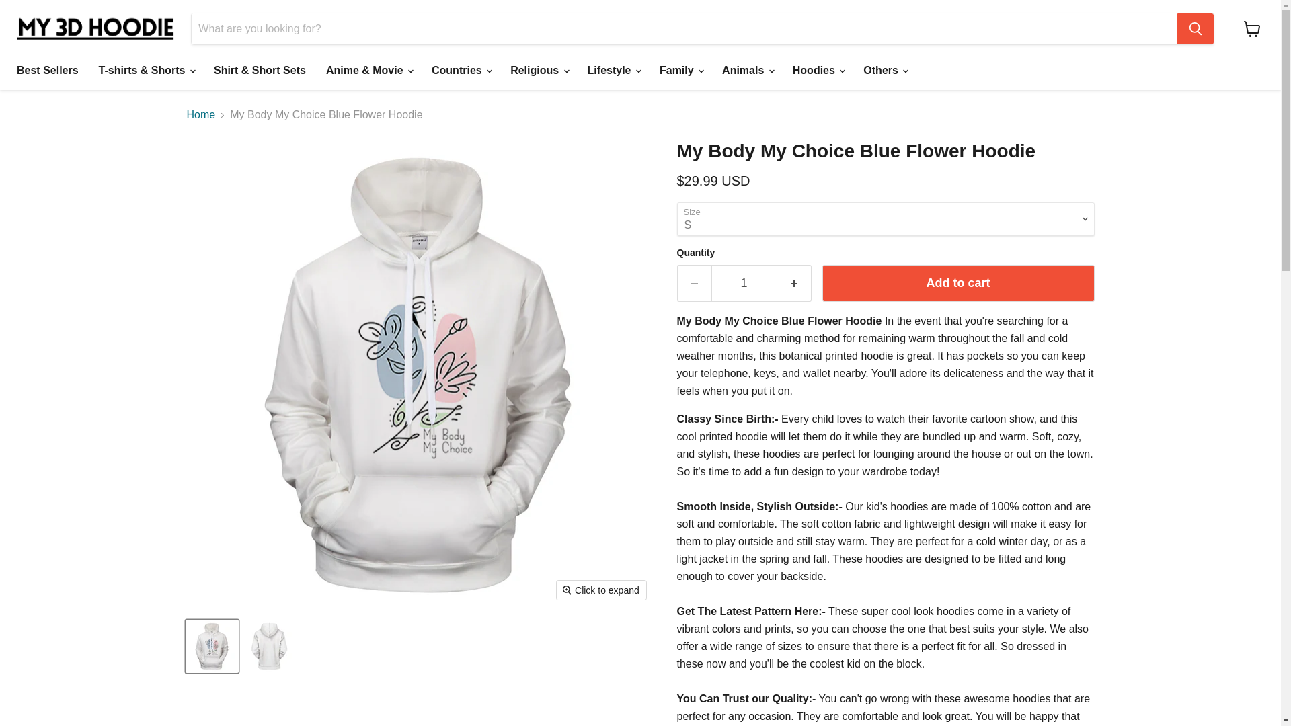 The image size is (1291, 726). Describe the element at coordinates (744, 284) in the screenshot. I see `1` at that location.